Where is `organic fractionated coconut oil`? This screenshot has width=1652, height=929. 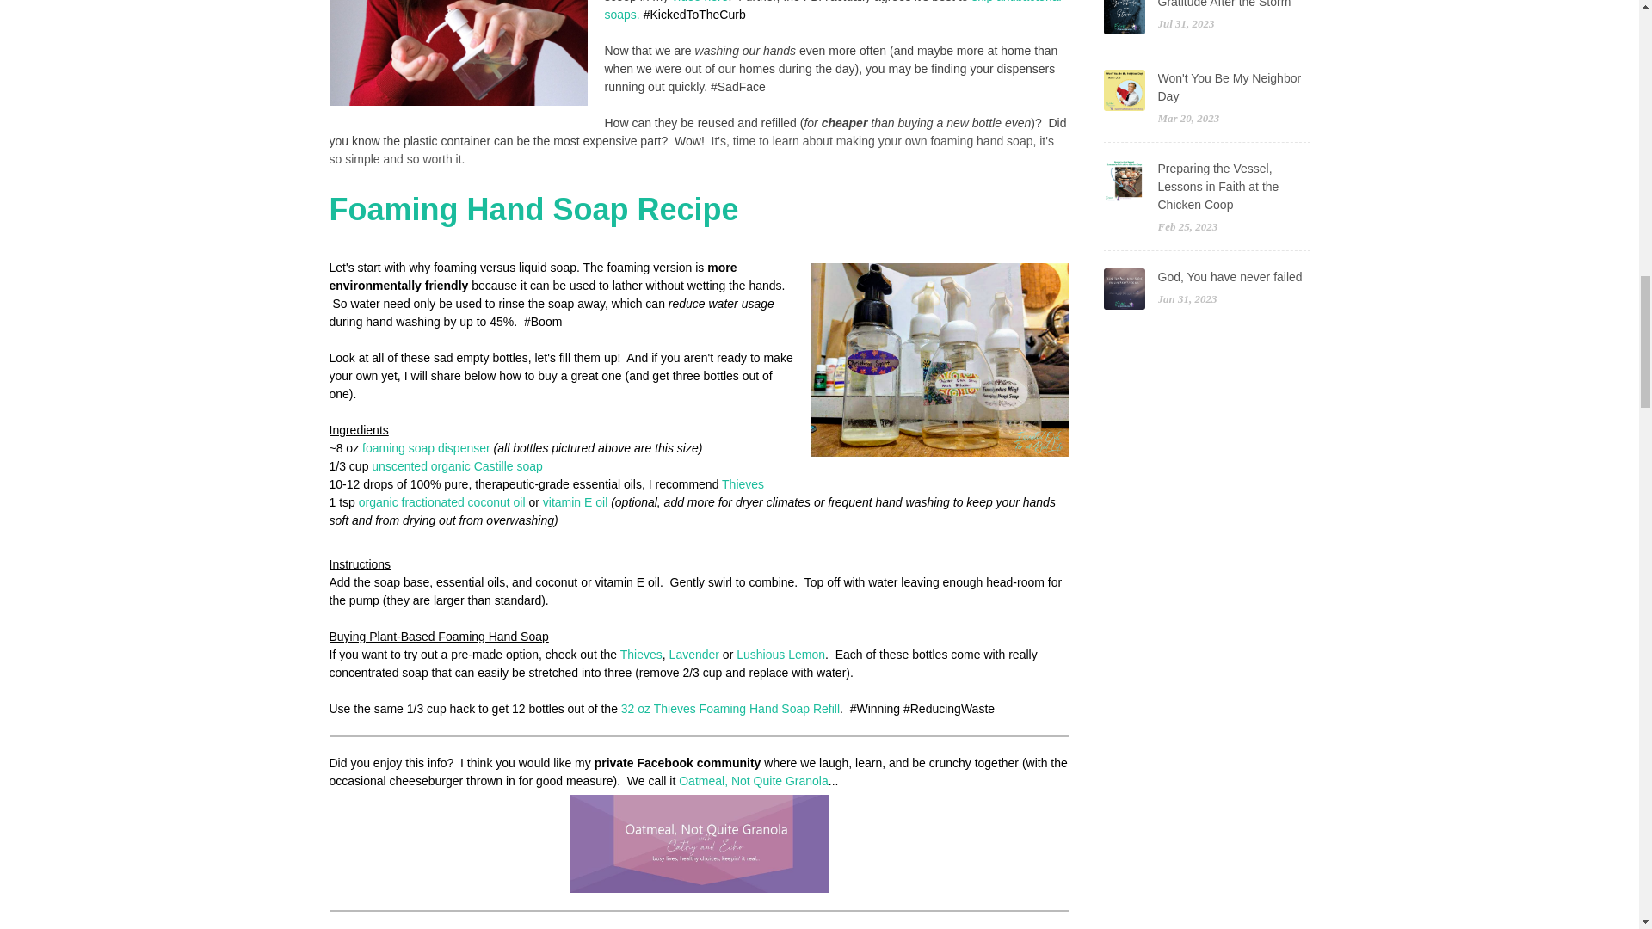
organic fractionated coconut oil is located at coordinates (441, 501).